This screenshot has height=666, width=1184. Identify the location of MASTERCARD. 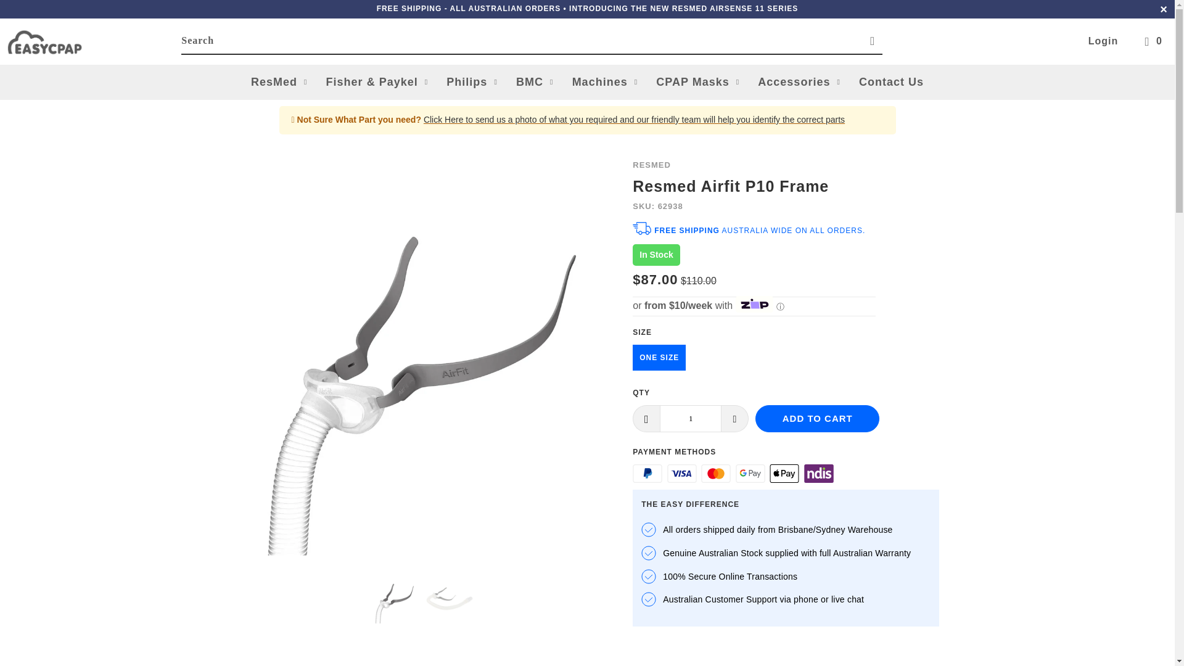
(715, 474).